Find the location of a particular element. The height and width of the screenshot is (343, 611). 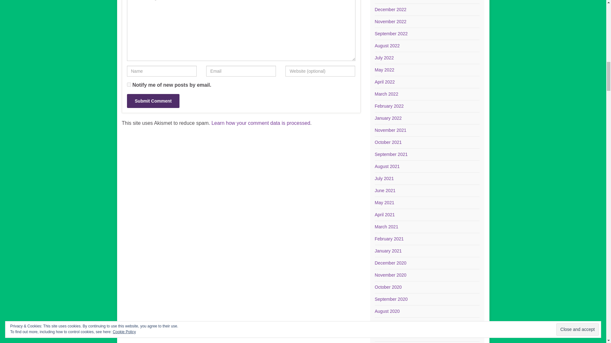

Submit Comment is located at coordinates (153, 101).